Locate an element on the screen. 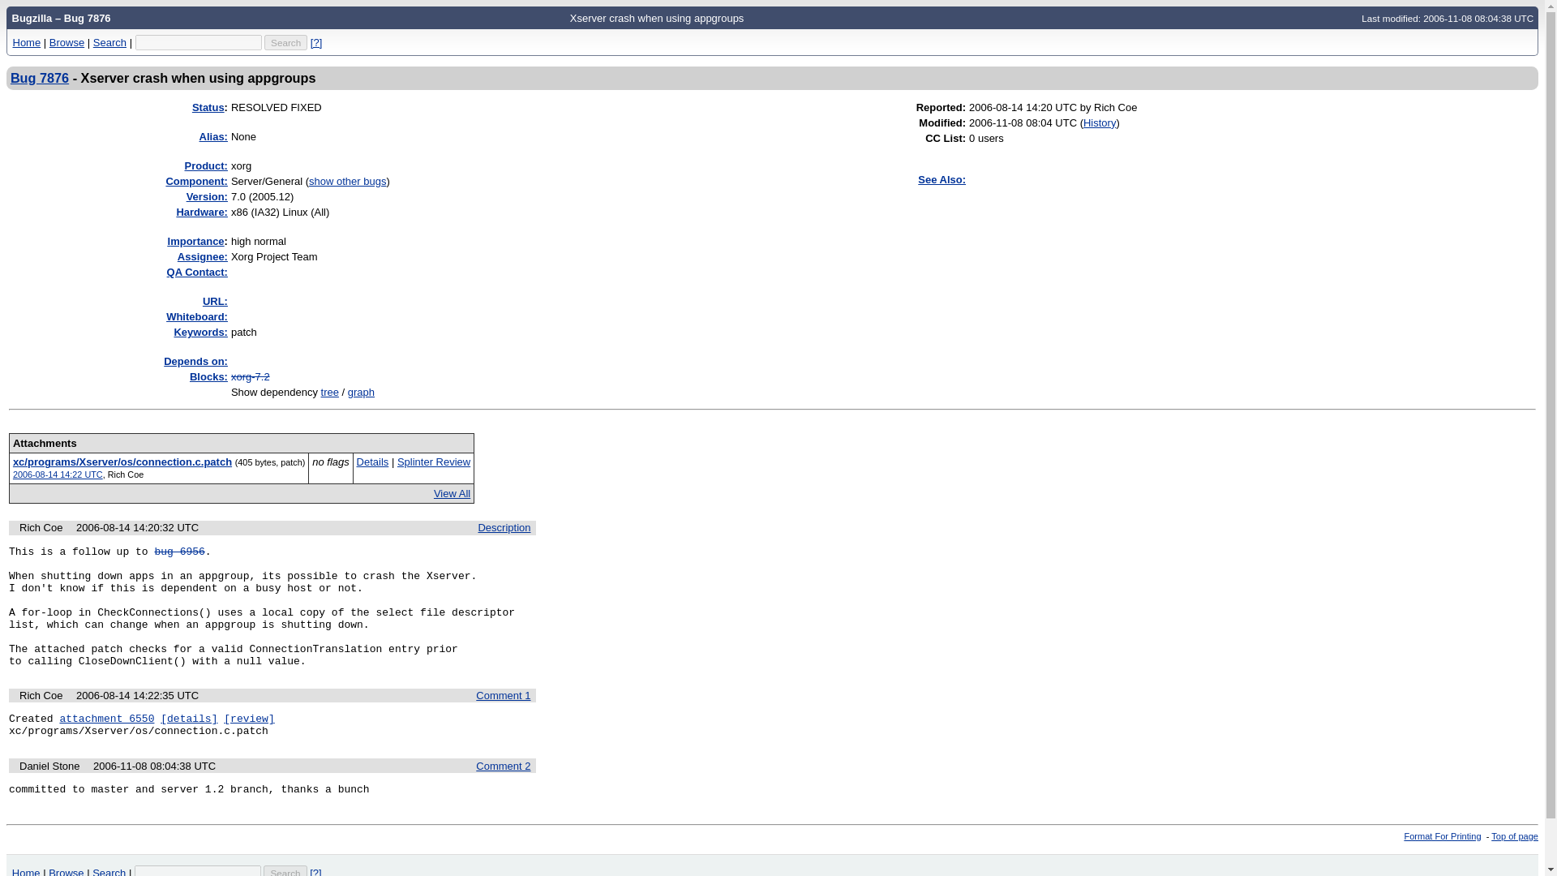 The width and height of the screenshot is (1557, 876). Importance is located at coordinates (196, 241).